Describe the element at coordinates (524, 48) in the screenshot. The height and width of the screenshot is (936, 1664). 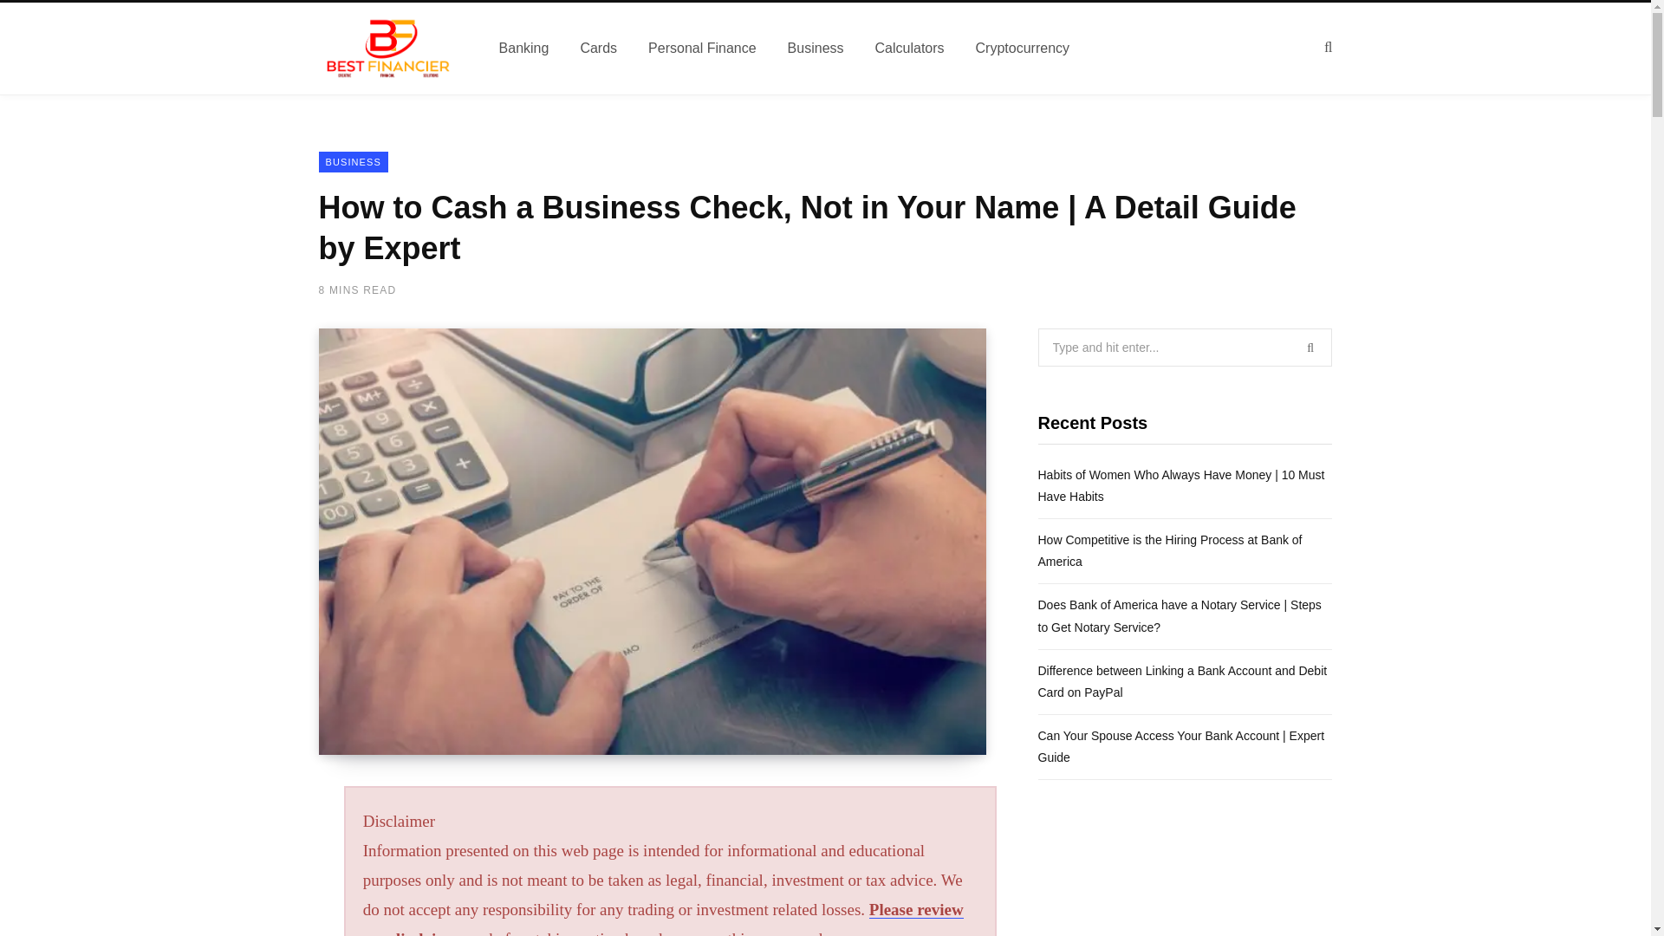
I see `Banking` at that location.